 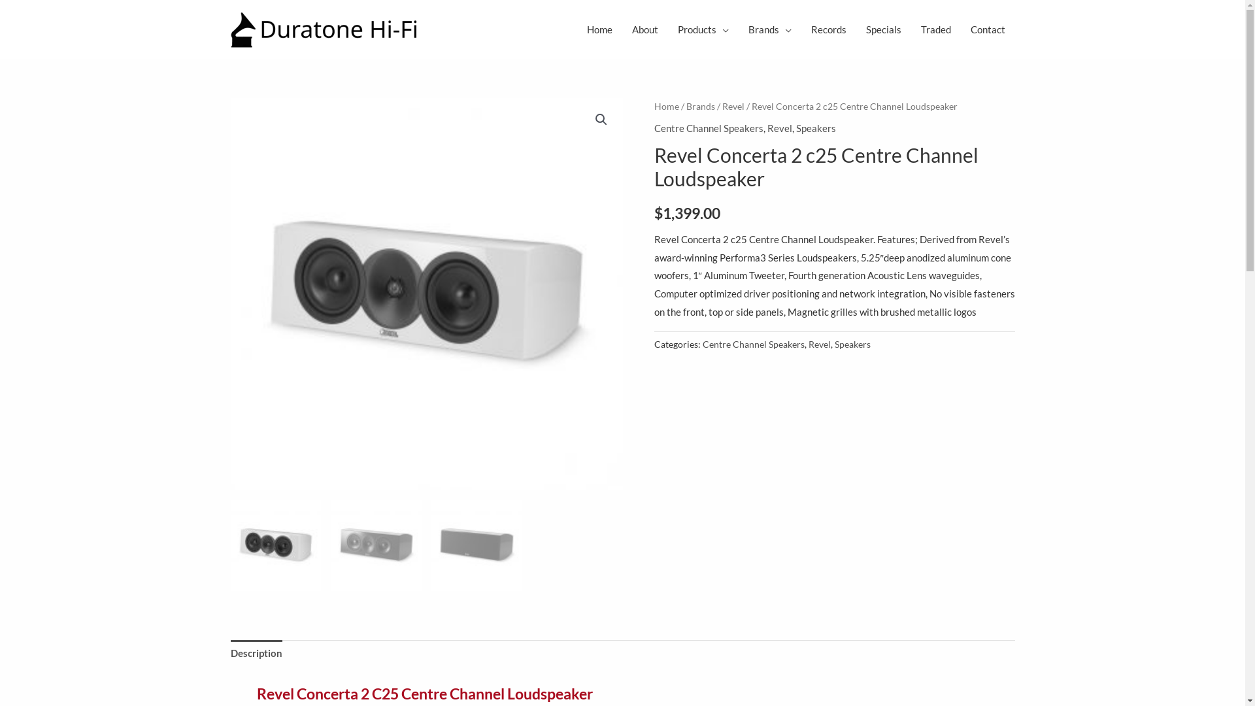 What do you see at coordinates (770, 29) in the screenshot?
I see `Brands` at bounding box center [770, 29].